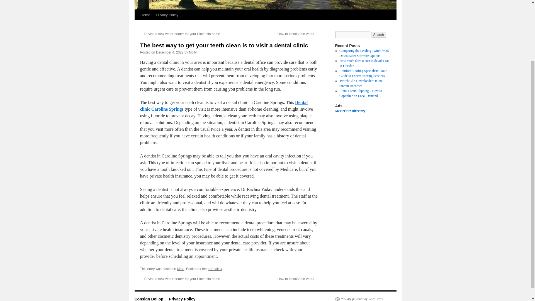  Describe the element at coordinates (137, 25) in the screenshot. I see `Skip to content` at that location.